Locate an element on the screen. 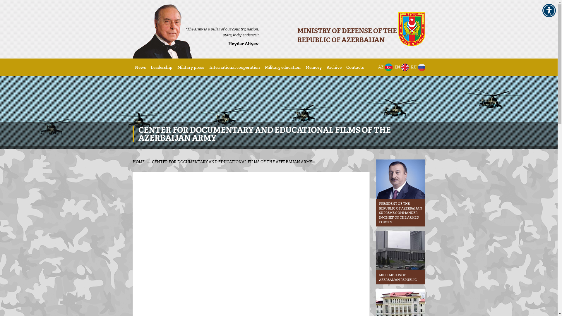  International cooperation is located at coordinates (235, 67).